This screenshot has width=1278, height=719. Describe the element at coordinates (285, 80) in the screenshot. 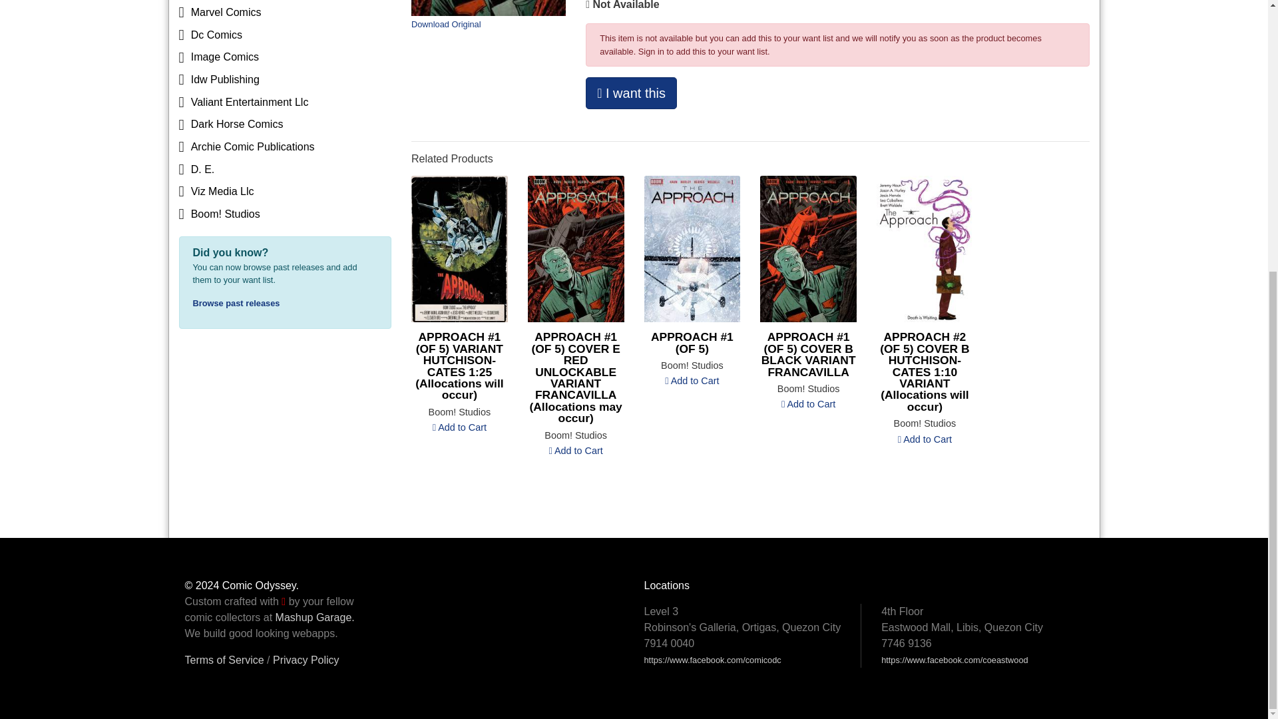

I see `Idw Publishing` at that location.